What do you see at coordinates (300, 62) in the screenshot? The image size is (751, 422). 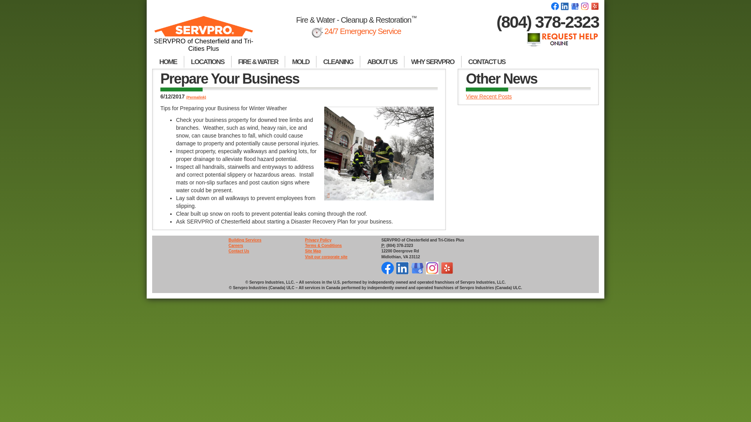 I see `MOLD` at bounding box center [300, 62].